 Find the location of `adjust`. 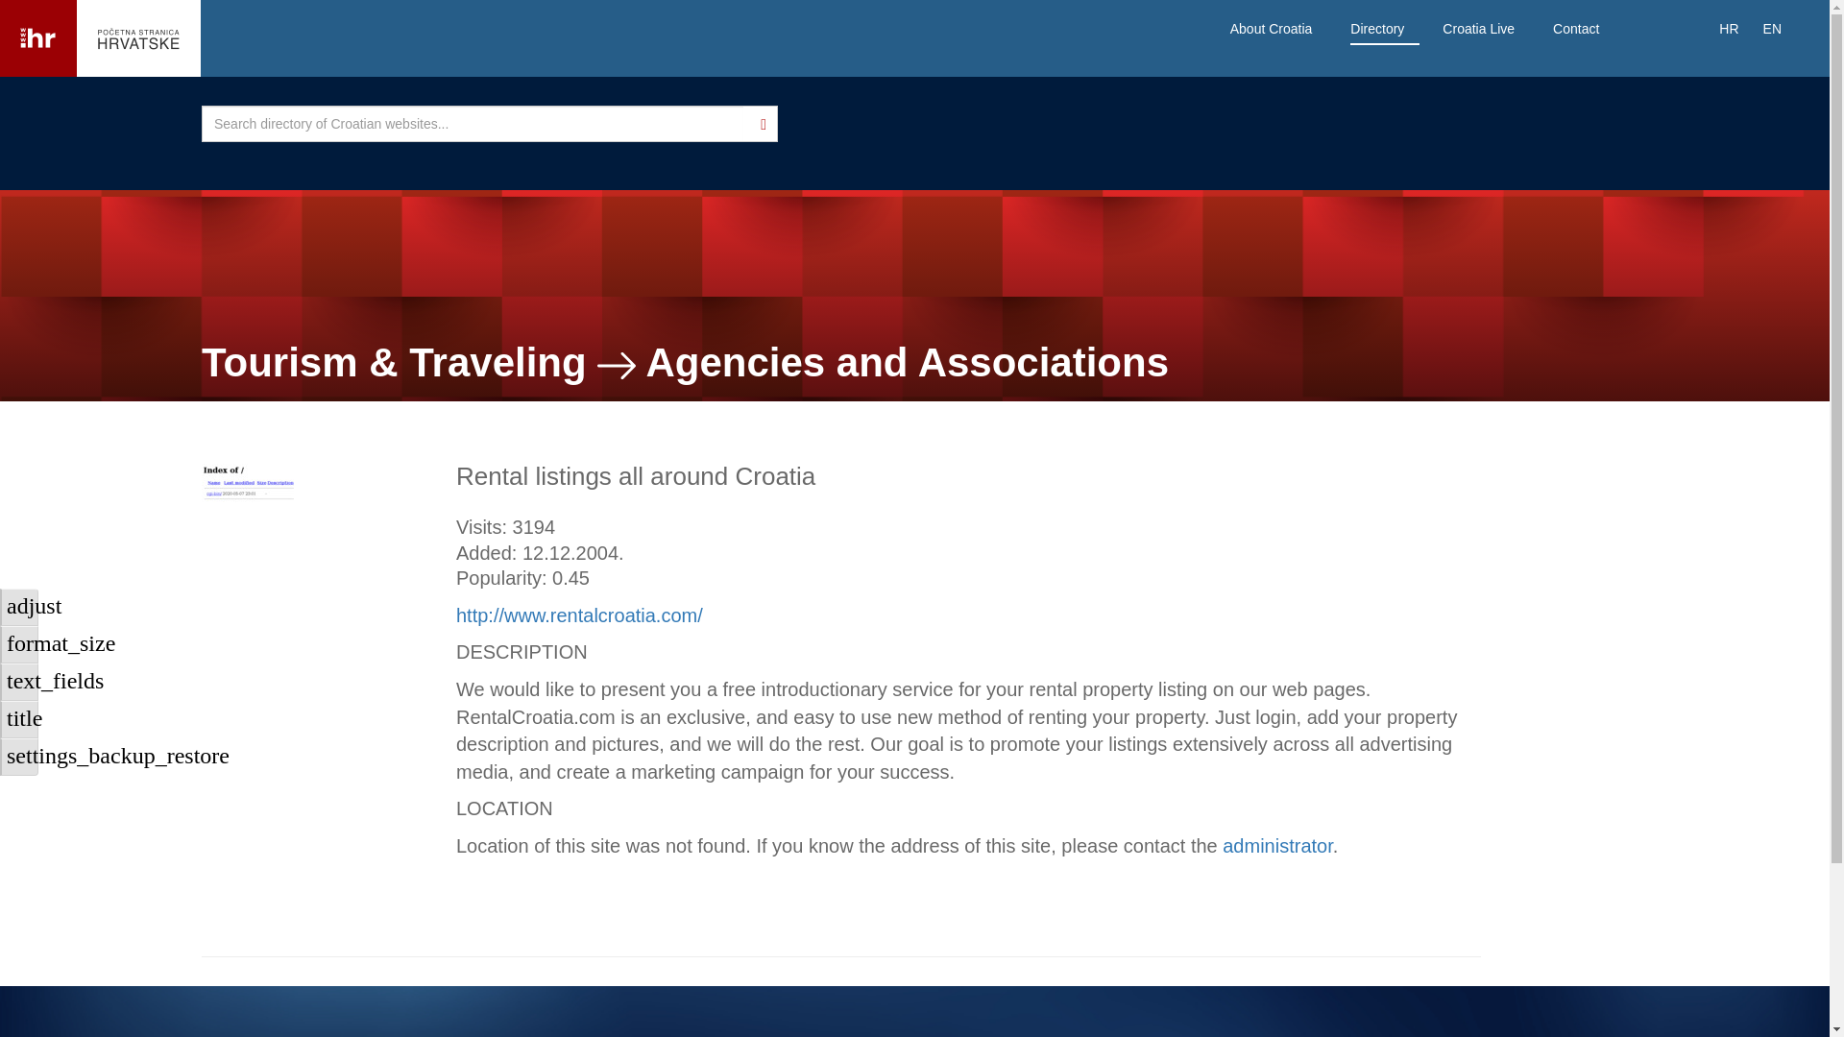

adjust is located at coordinates (19, 607).